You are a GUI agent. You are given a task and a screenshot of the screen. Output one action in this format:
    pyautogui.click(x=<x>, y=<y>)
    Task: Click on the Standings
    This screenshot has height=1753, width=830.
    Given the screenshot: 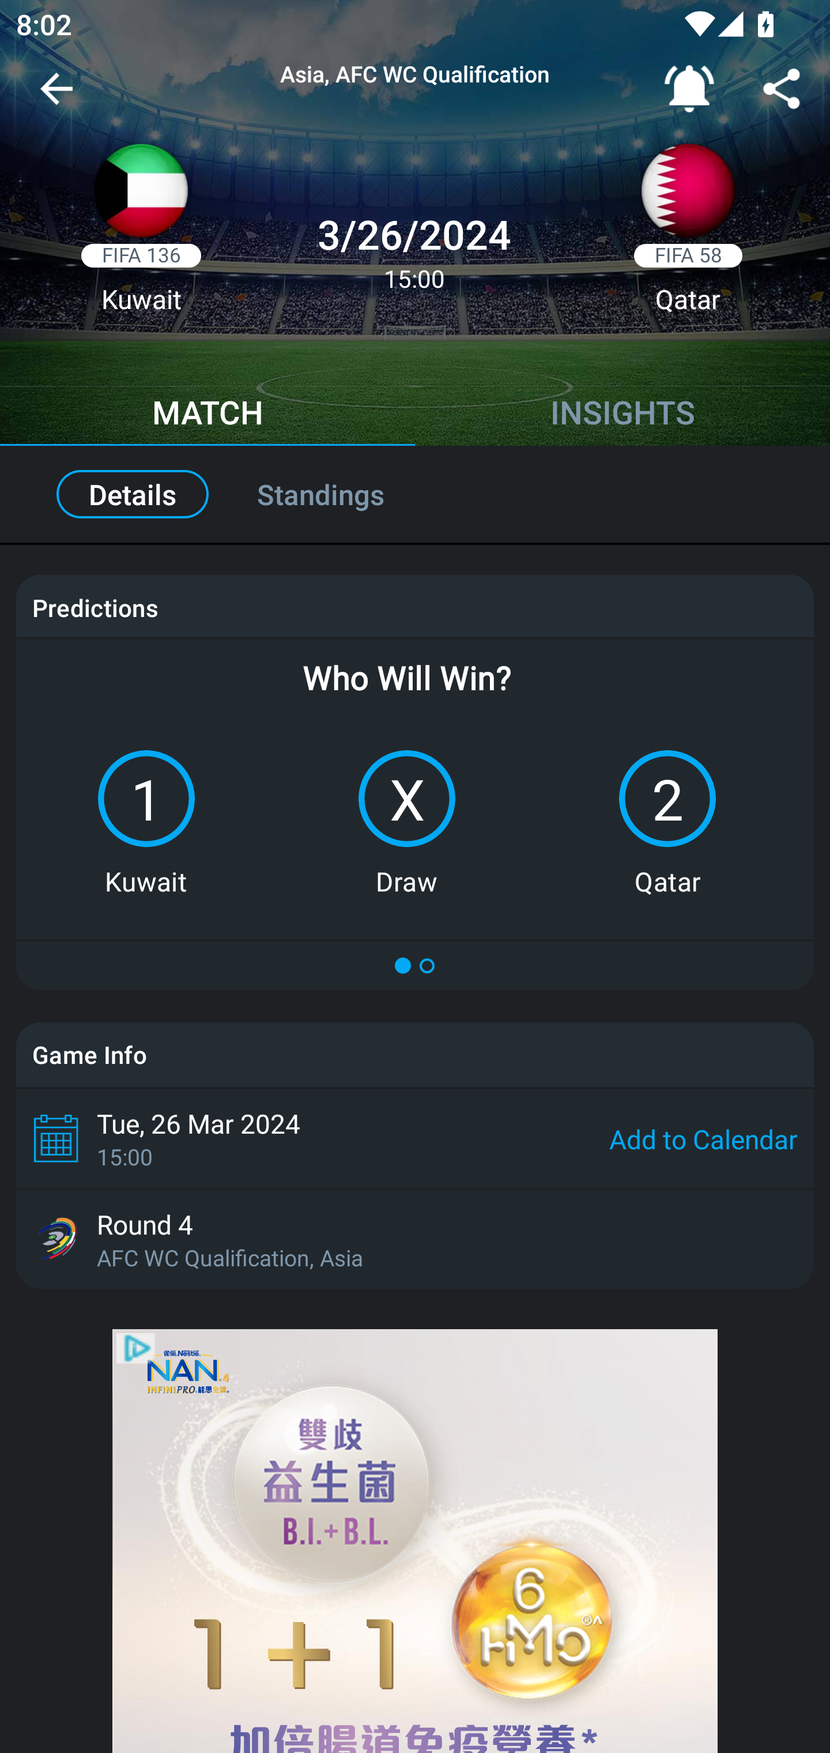 What is the action you would take?
    pyautogui.click(x=345, y=494)
    